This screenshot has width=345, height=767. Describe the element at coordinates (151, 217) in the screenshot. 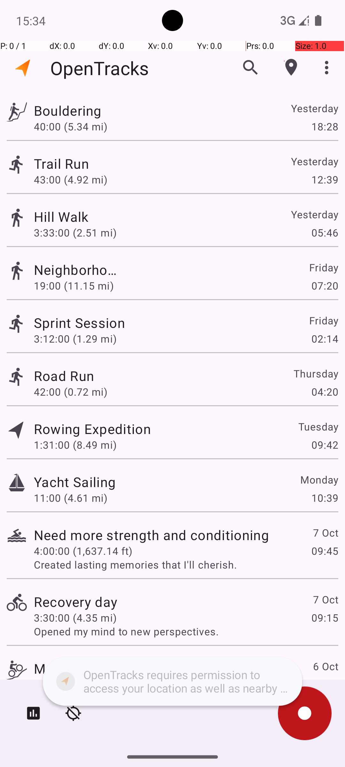

I see `Hill Walk` at that location.